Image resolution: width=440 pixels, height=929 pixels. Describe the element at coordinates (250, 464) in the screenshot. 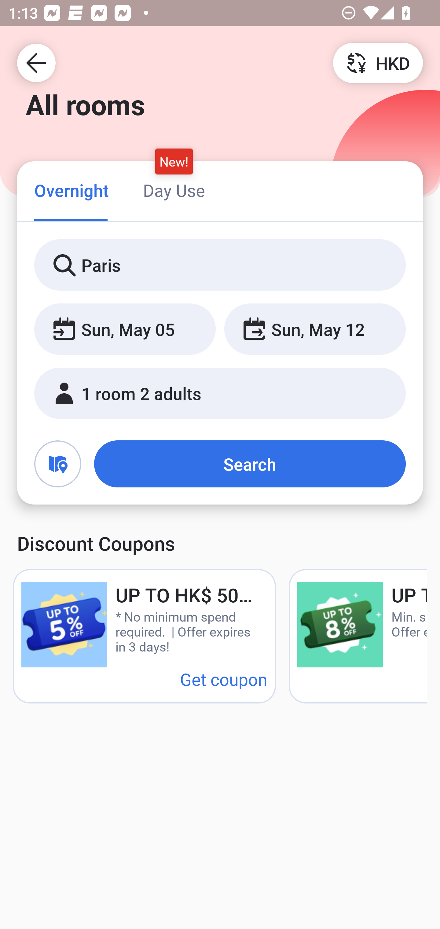

I see `Search` at that location.